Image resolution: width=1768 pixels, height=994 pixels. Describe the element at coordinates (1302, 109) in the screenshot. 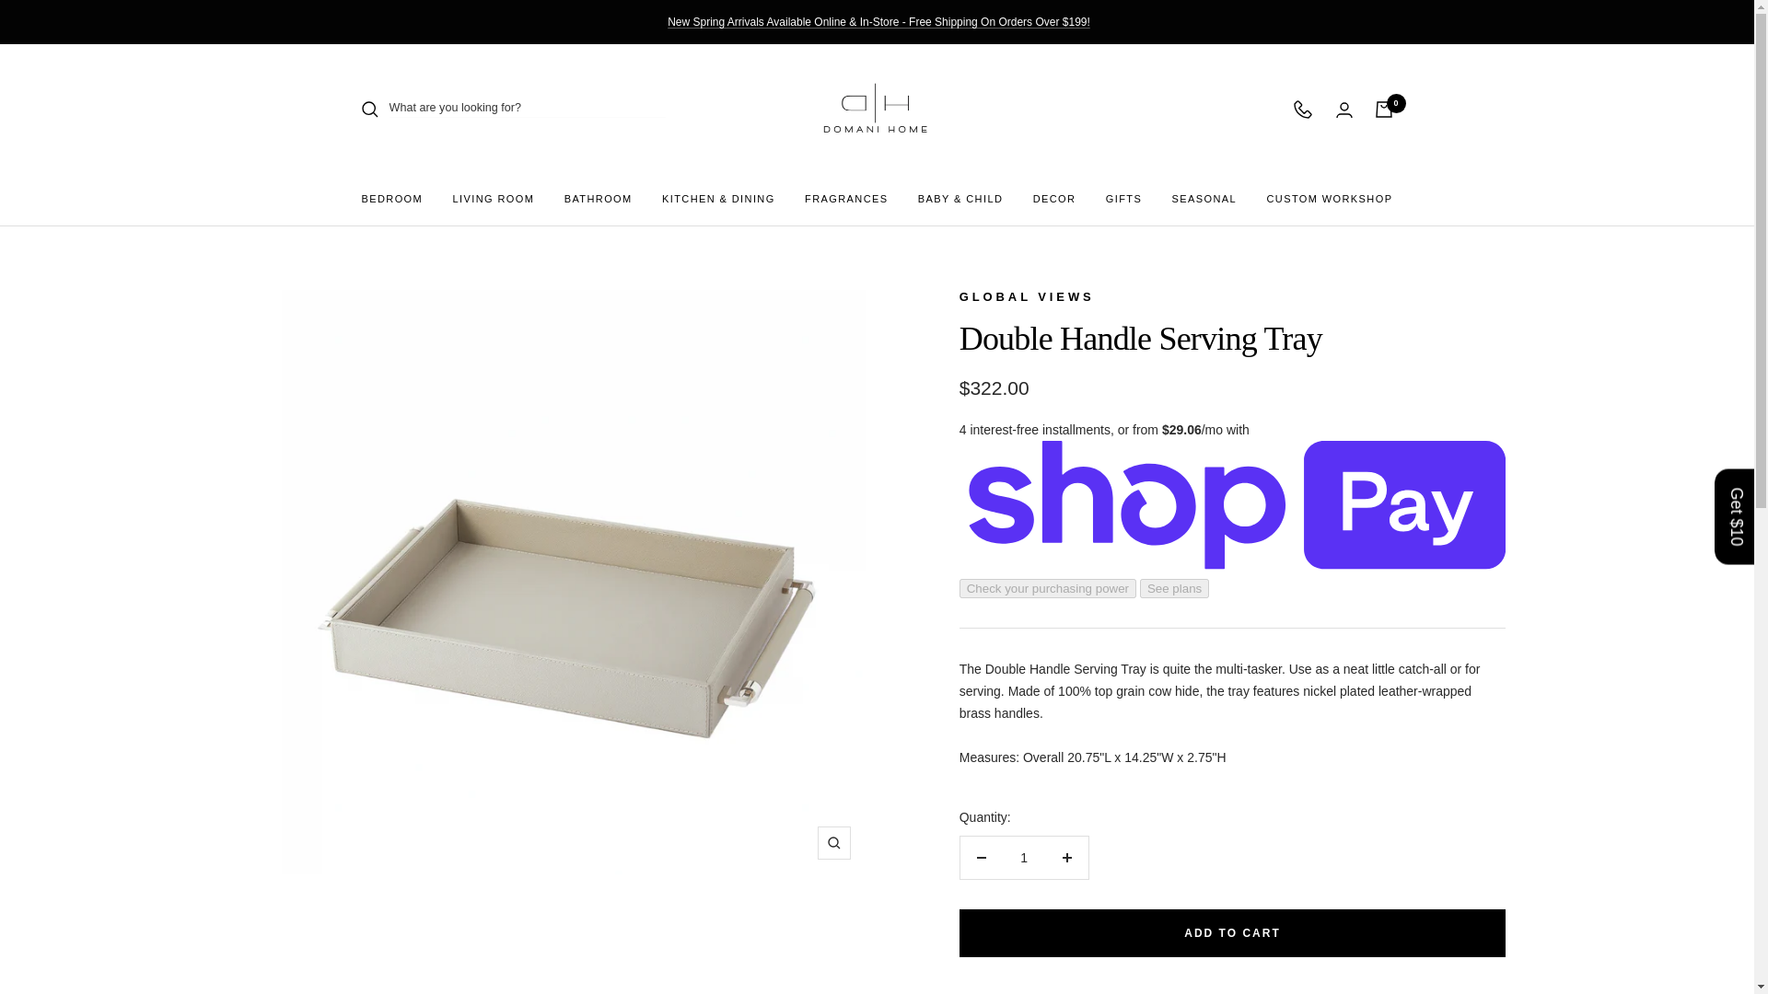

I see `Contact us` at that location.